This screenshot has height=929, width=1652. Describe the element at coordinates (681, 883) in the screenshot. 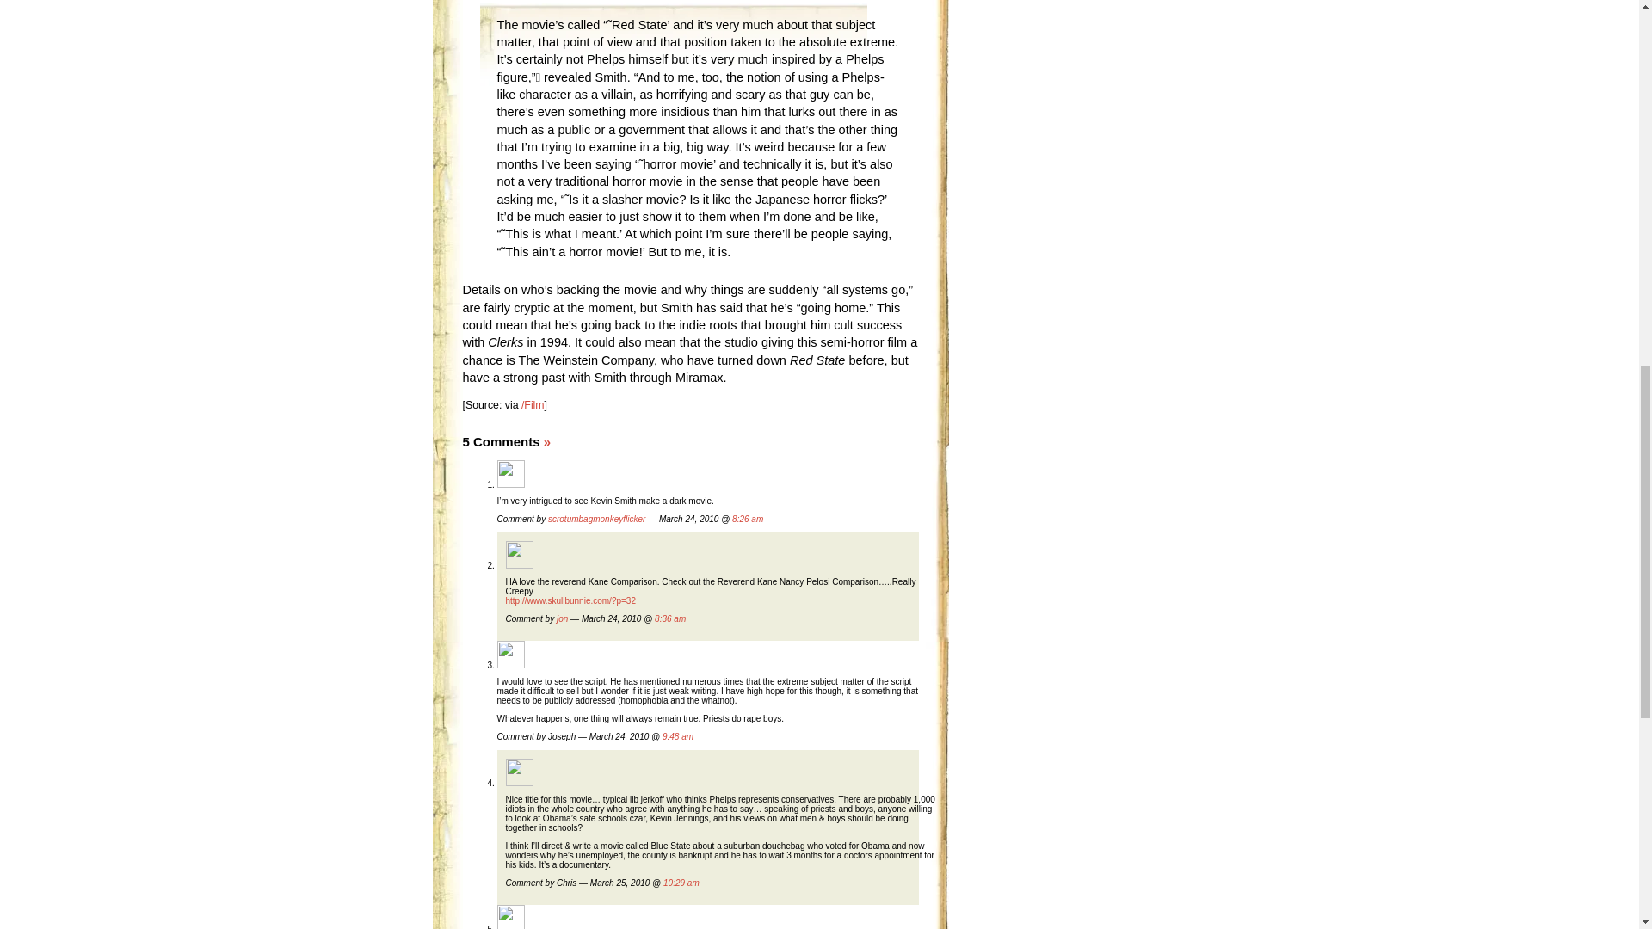

I see `10:29 am` at that location.